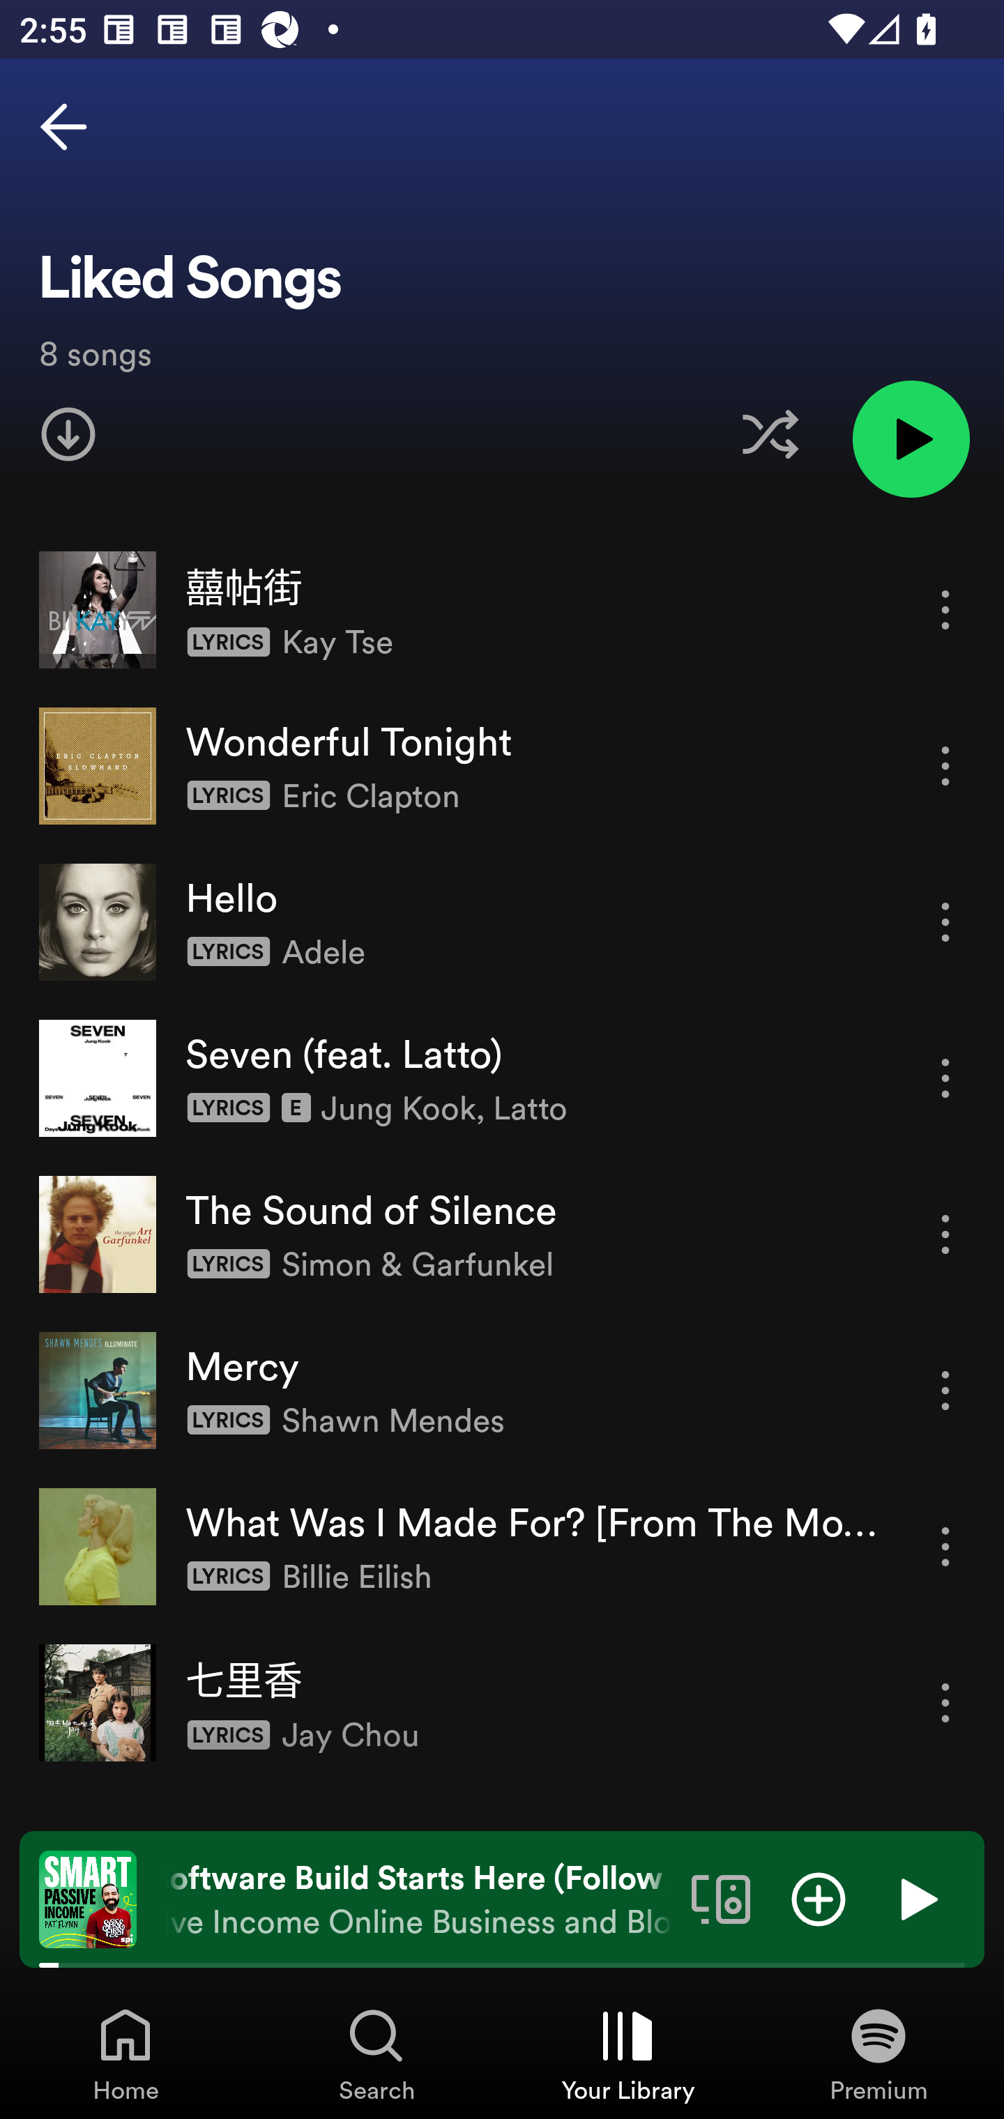 The width and height of the screenshot is (1004, 2119). I want to click on The cover art of the currently playing track, so click(88, 1898).